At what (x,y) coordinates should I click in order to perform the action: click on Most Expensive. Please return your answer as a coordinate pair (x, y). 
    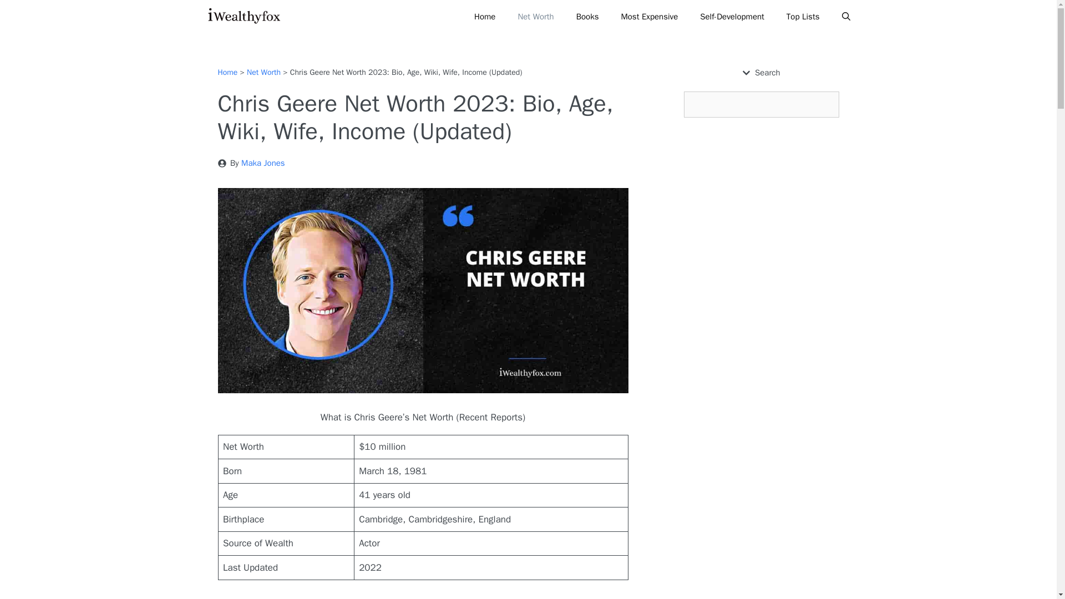
    Looking at the image, I should click on (649, 17).